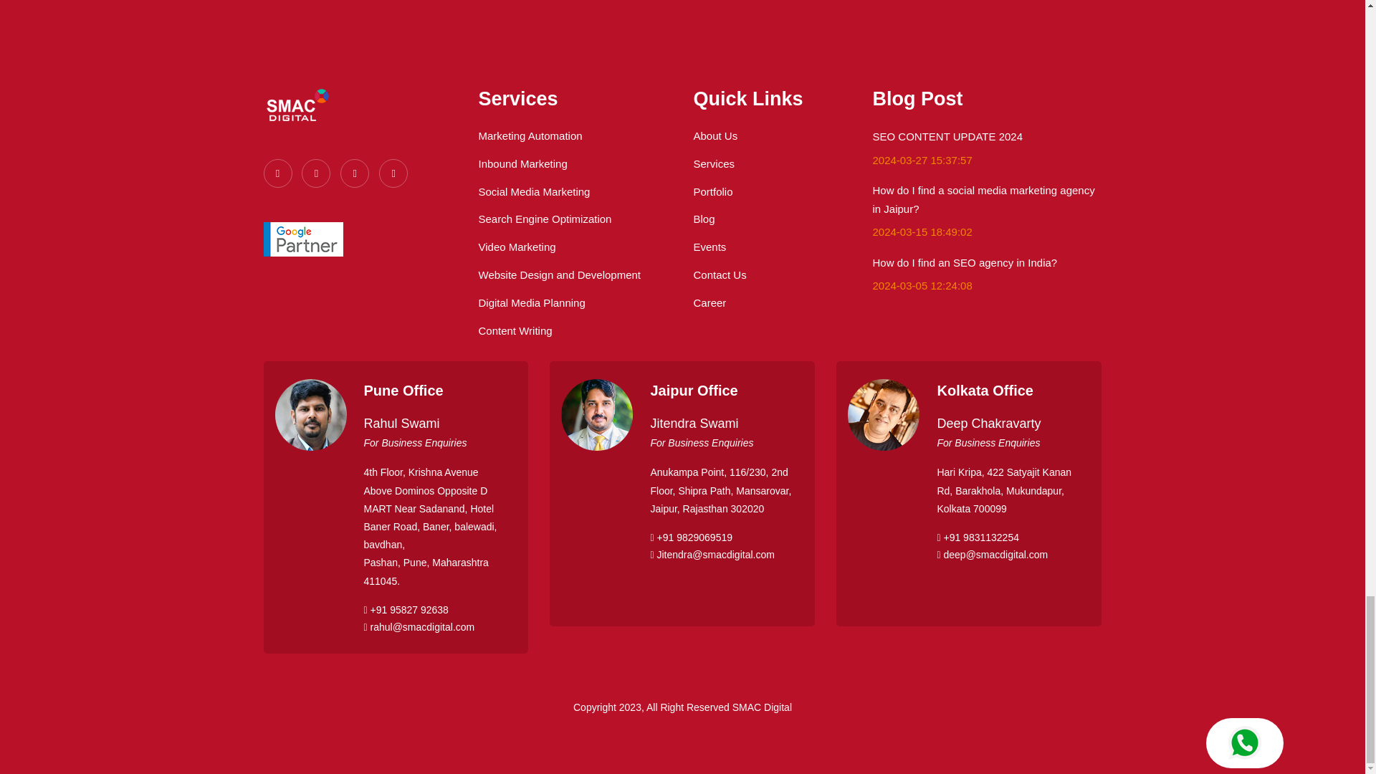  I want to click on Blog, so click(704, 219).